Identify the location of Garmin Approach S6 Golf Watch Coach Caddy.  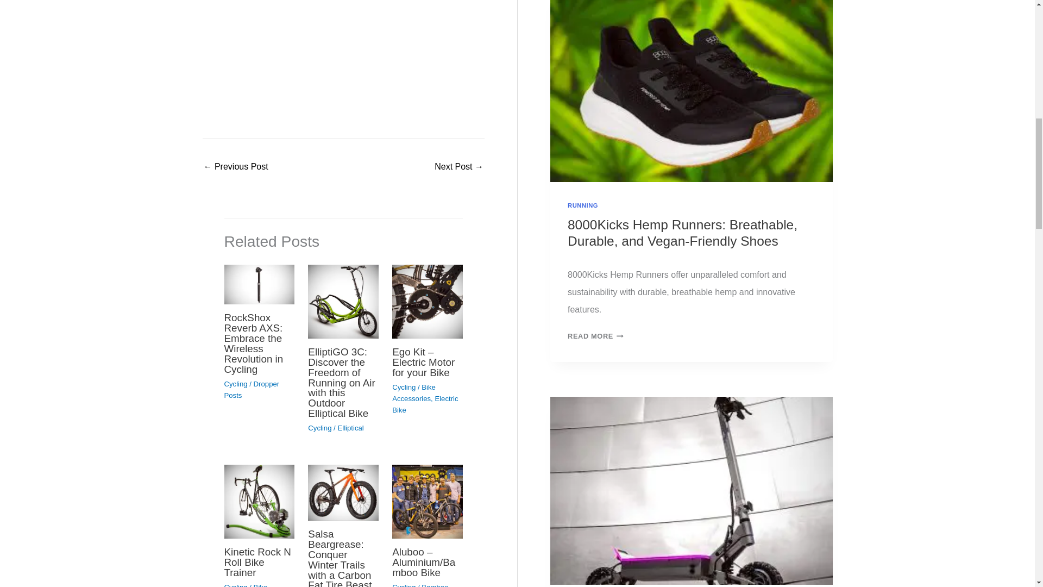
(236, 167).